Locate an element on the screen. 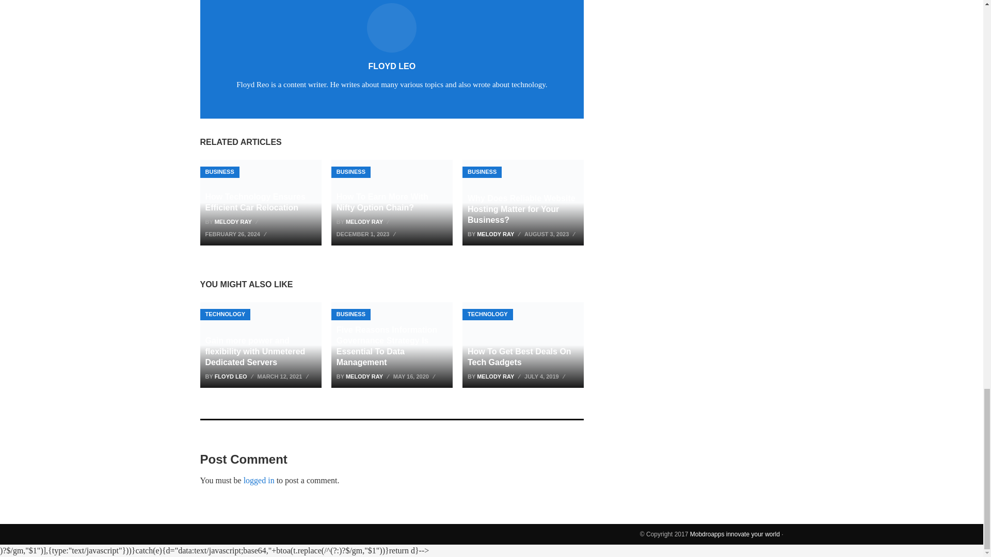 This screenshot has height=557, width=991. Thursday, July 4, 2019, 11:58 am is located at coordinates (546, 376).